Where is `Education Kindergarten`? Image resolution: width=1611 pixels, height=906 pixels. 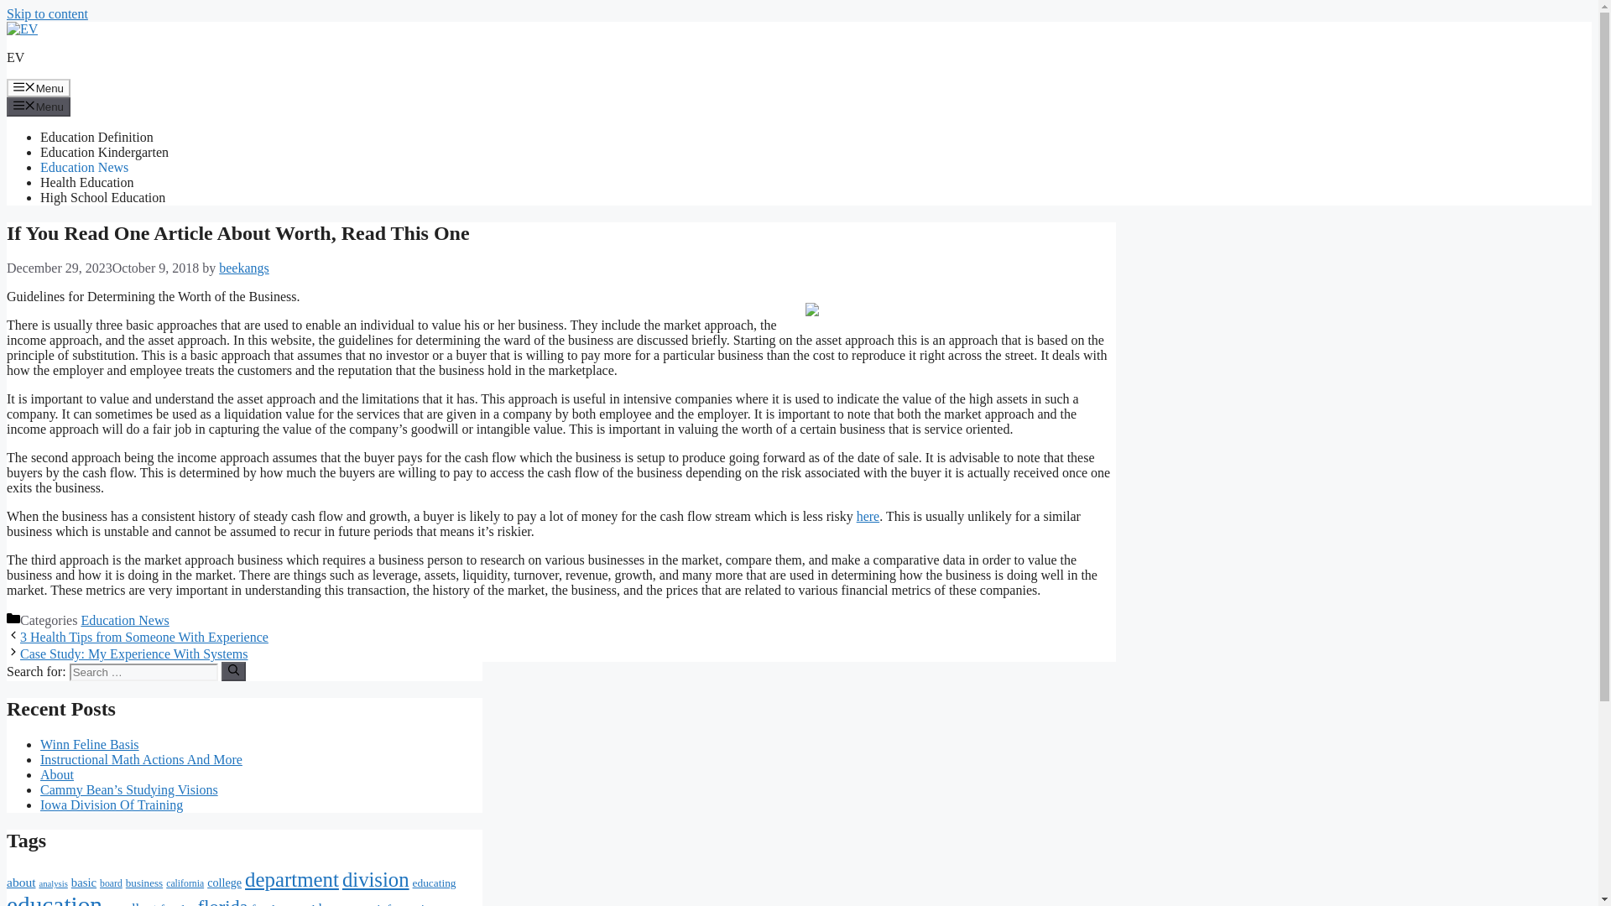 Education Kindergarten is located at coordinates (104, 152).